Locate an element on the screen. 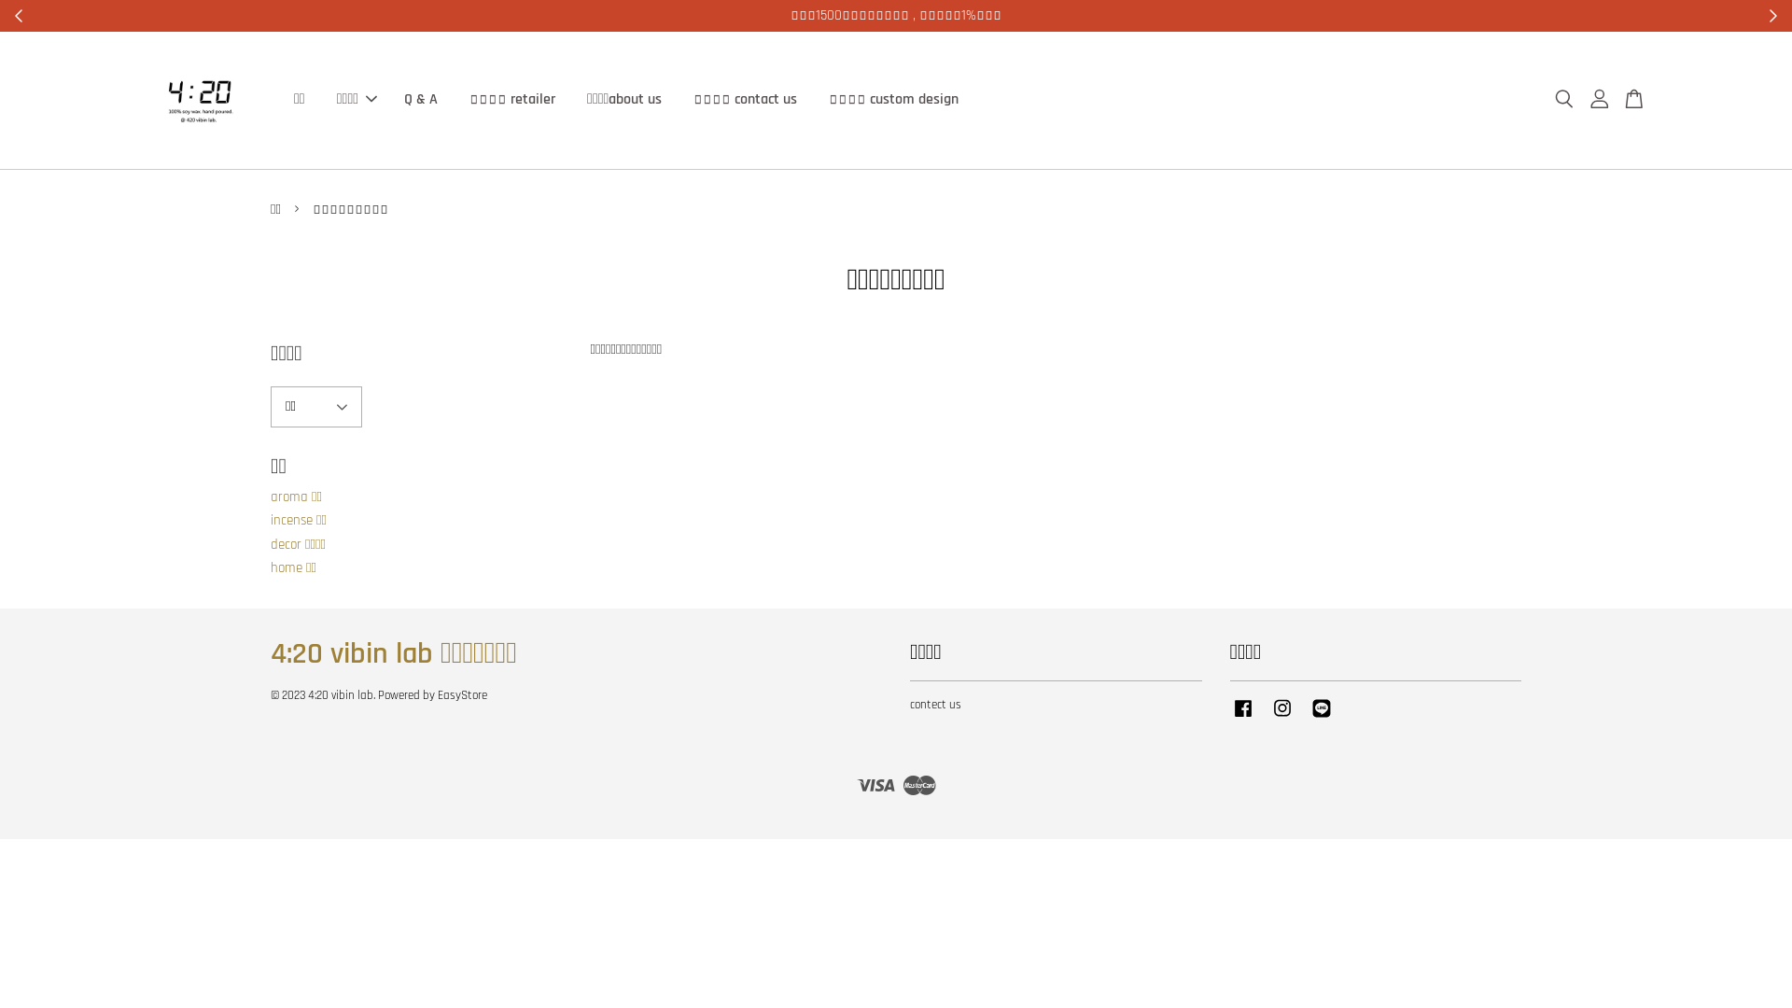 This screenshot has height=1008, width=1792. EasyStore is located at coordinates (463, 695).